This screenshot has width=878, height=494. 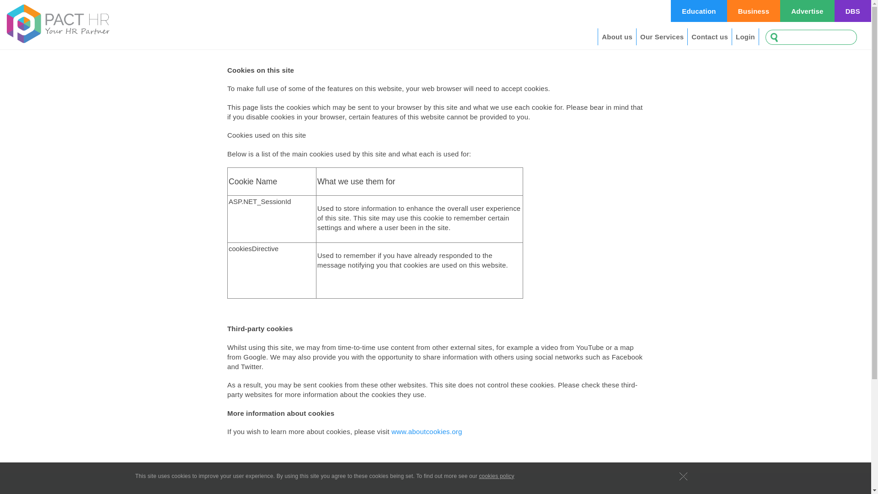 I want to click on Prospects Online, so click(x=807, y=11).